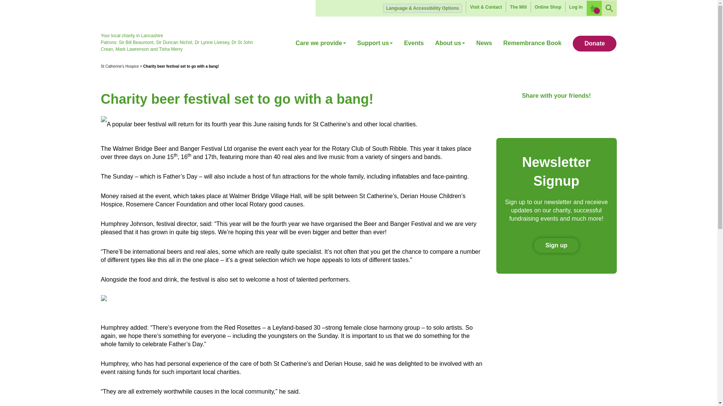 The image size is (723, 406). What do you see at coordinates (323, 46) in the screenshot?
I see `Care we provide` at bounding box center [323, 46].